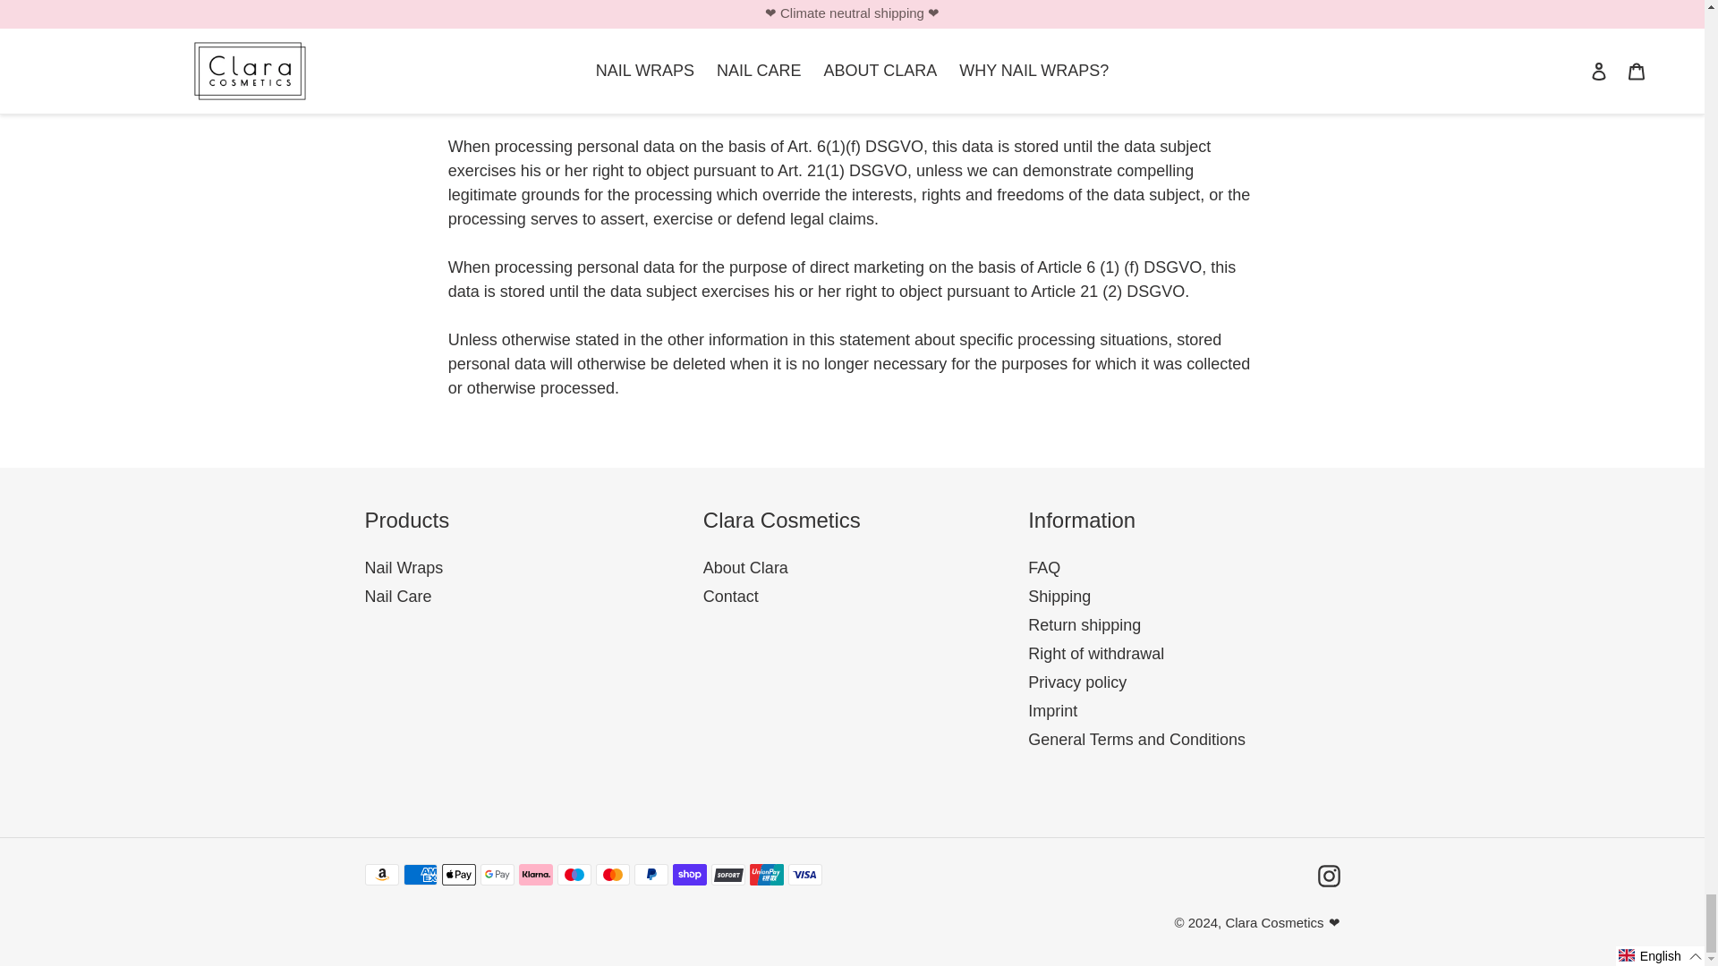 The height and width of the screenshot is (966, 1718). What do you see at coordinates (1095, 653) in the screenshot?
I see `Right of withdrawal` at bounding box center [1095, 653].